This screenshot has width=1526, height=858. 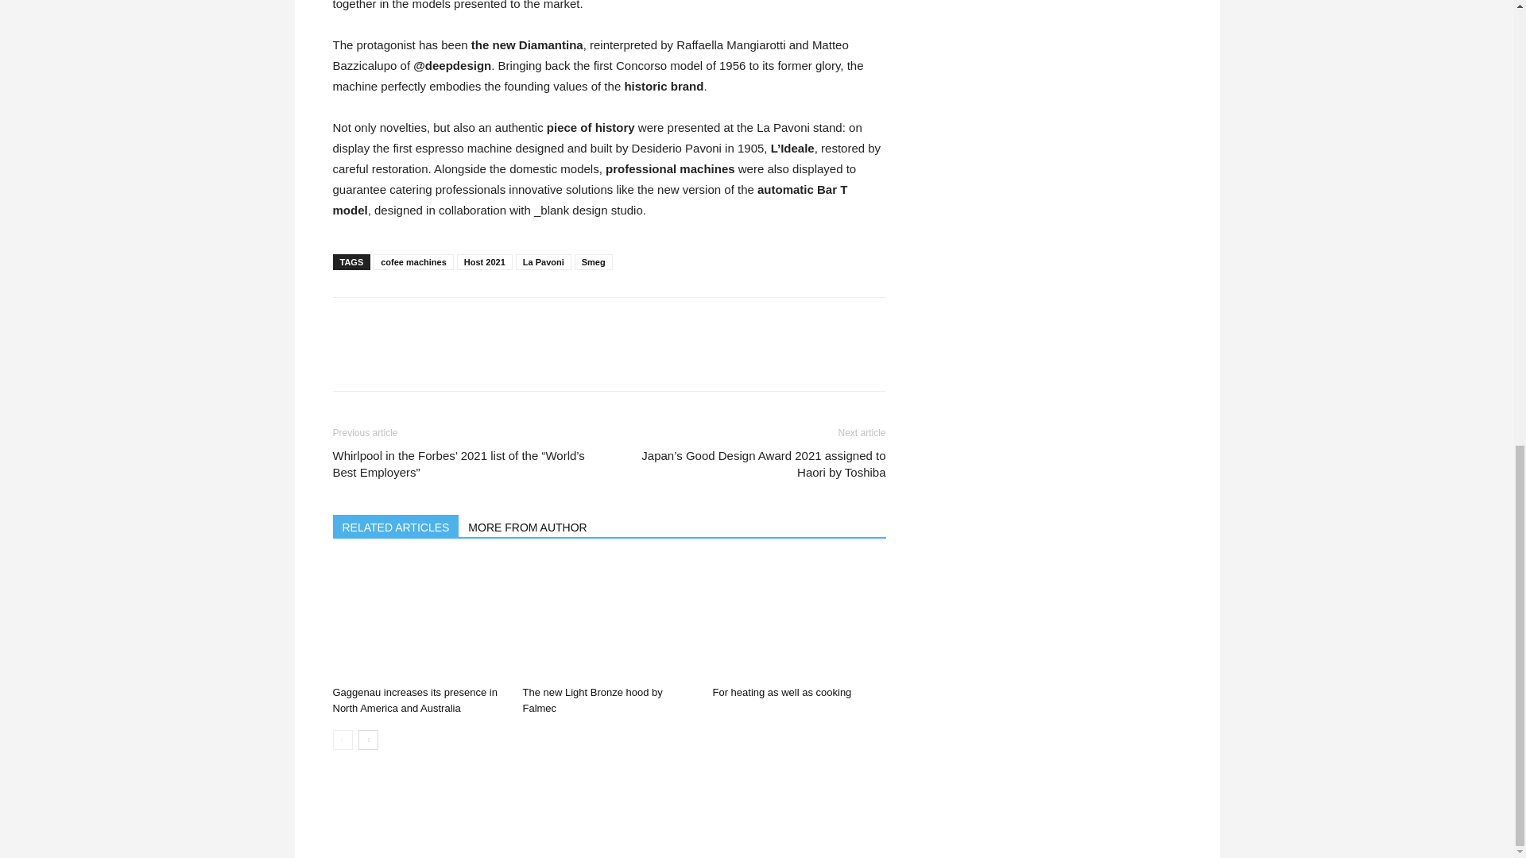 I want to click on cofee machines, so click(x=413, y=262).